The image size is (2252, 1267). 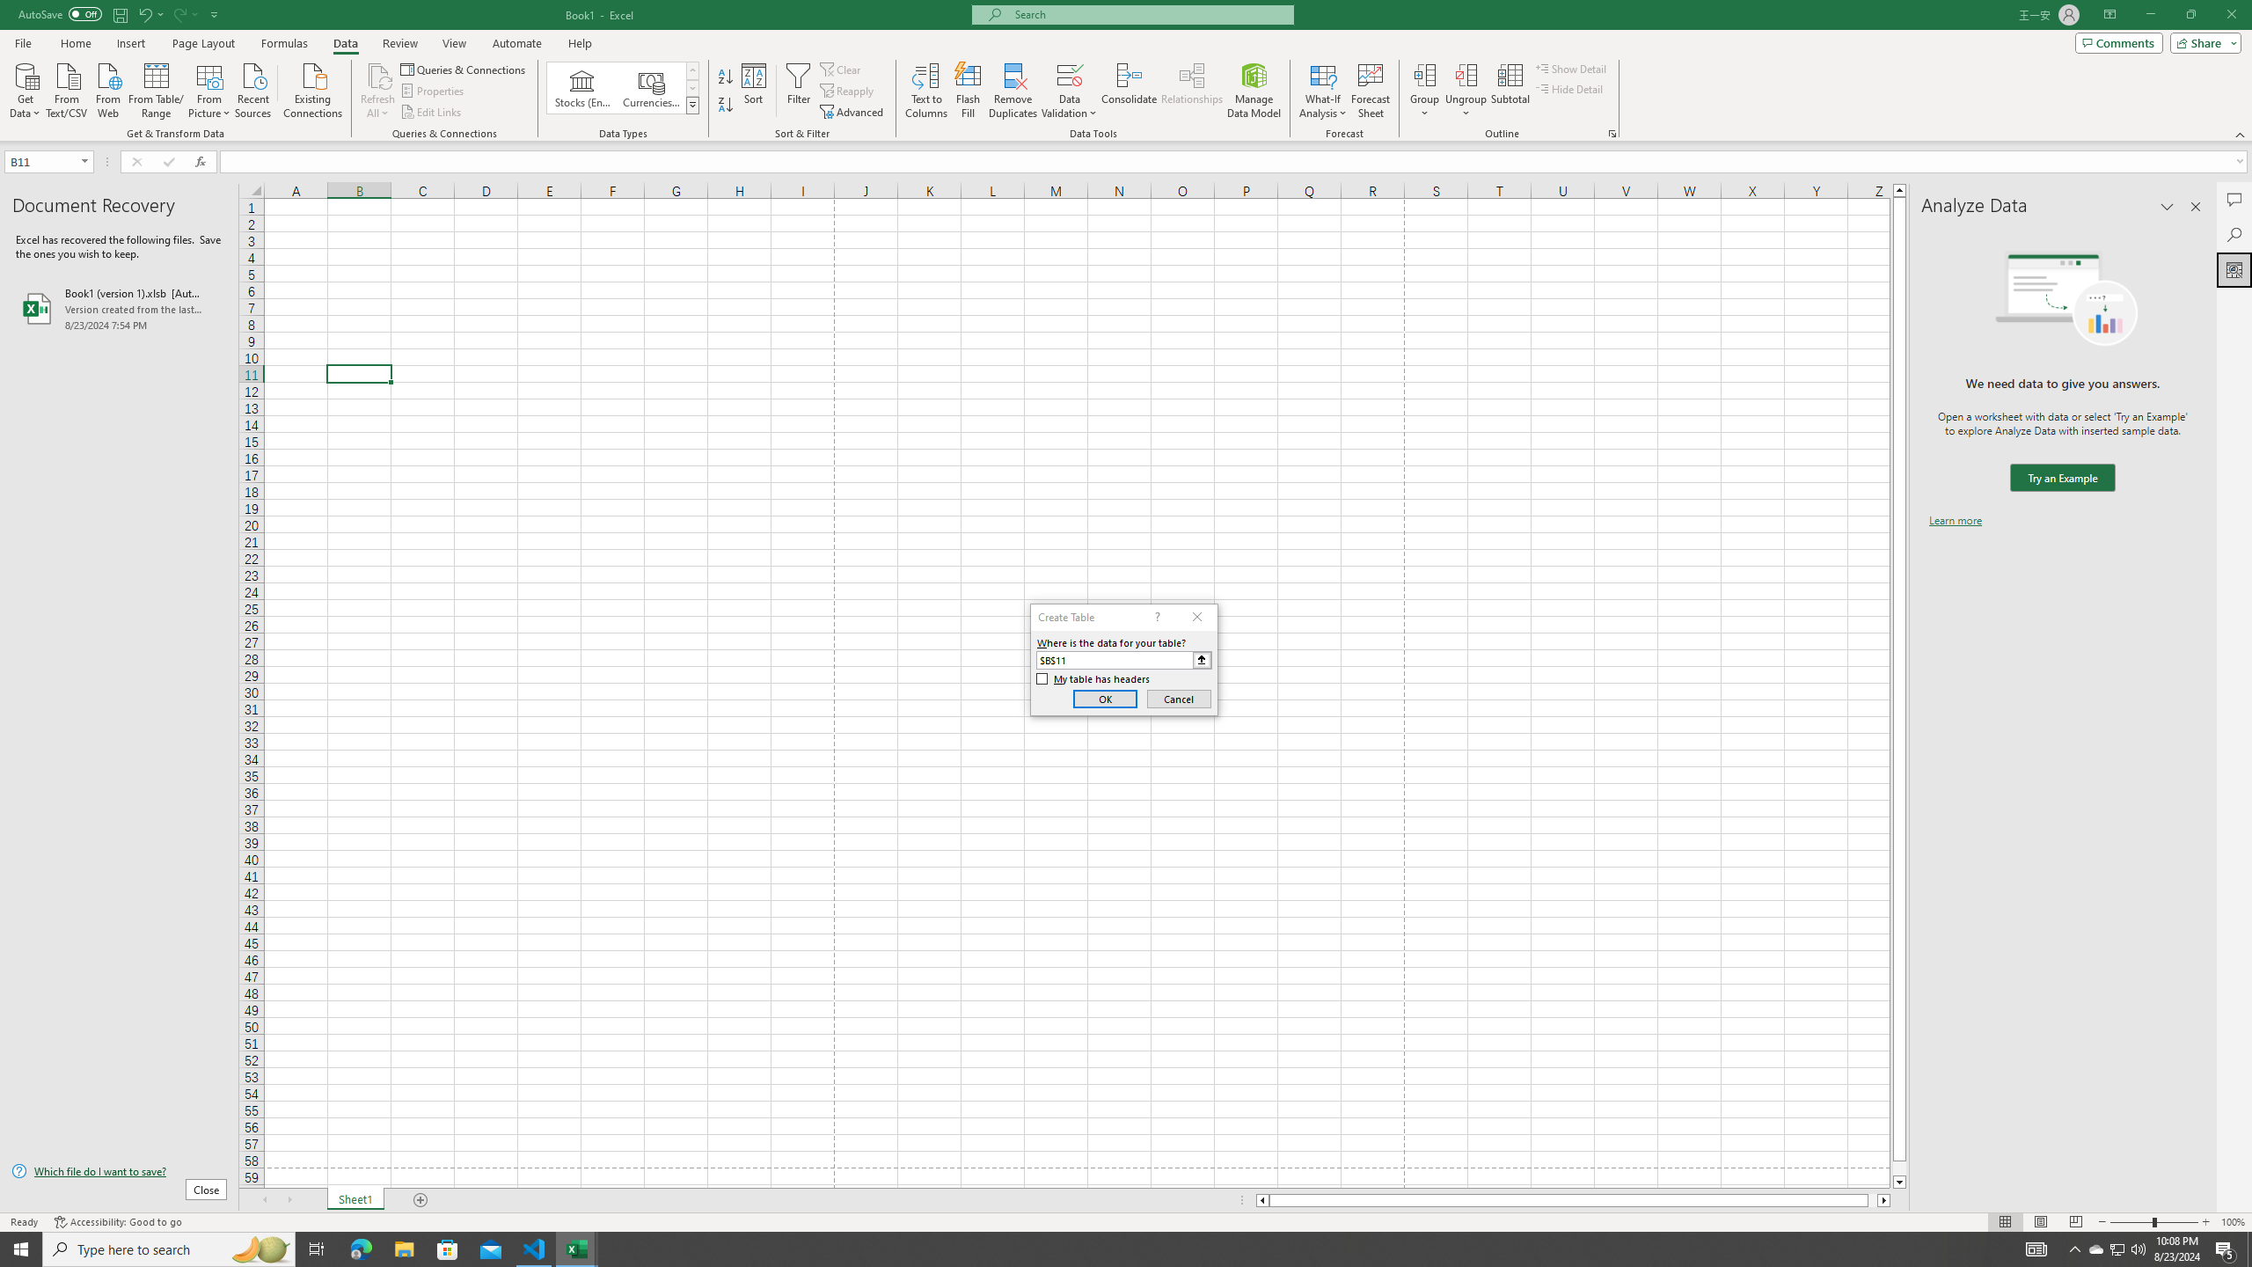 I want to click on Properties, so click(x=435, y=92).